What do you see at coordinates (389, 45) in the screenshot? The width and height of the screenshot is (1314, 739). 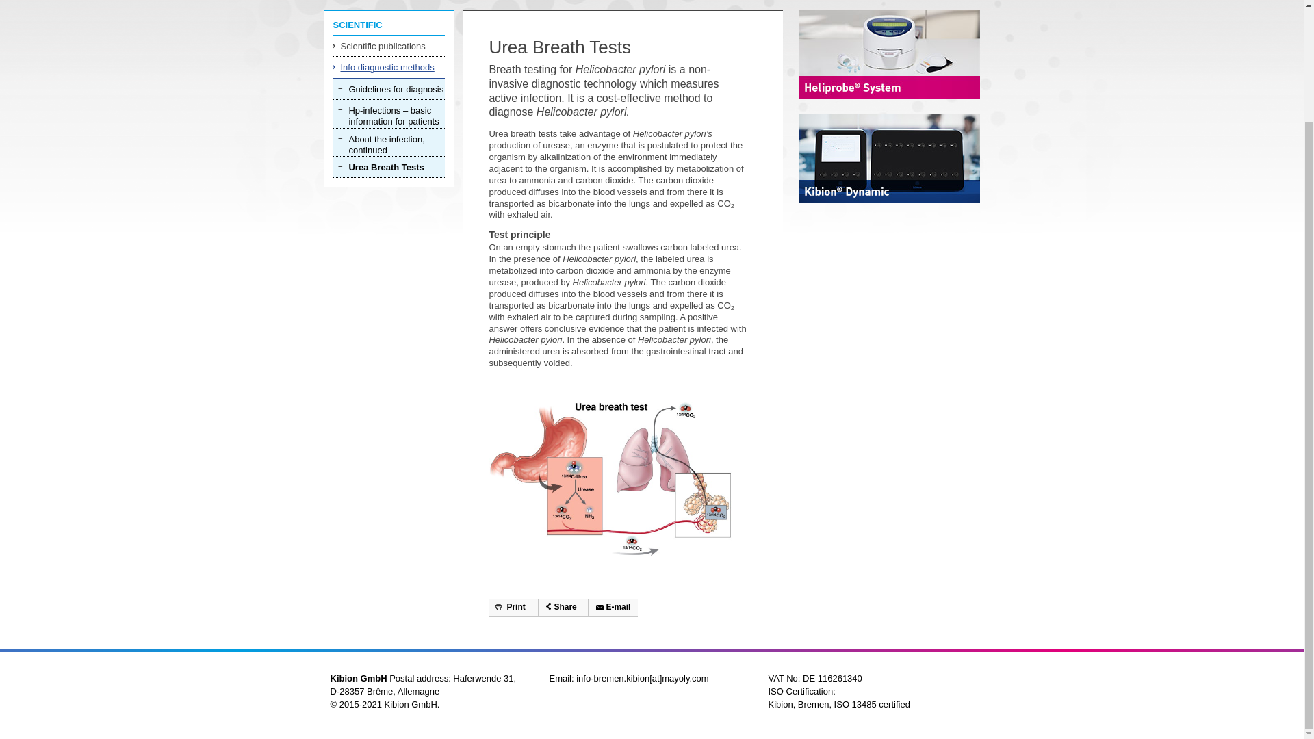 I see `Scientific publications` at bounding box center [389, 45].